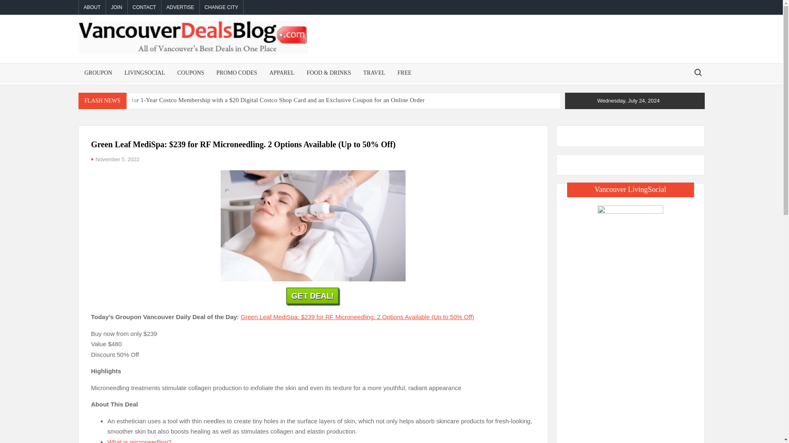 This screenshot has width=789, height=443. What do you see at coordinates (180, 7) in the screenshot?
I see `ADVERTISE` at bounding box center [180, 7].